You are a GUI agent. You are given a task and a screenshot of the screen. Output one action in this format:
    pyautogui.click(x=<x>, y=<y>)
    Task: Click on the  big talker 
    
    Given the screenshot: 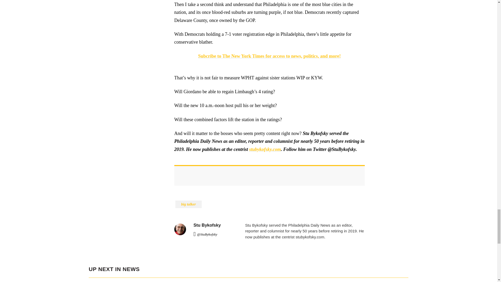 What is the action you would take?
    pyautogui.click(x=188, y=204)
    